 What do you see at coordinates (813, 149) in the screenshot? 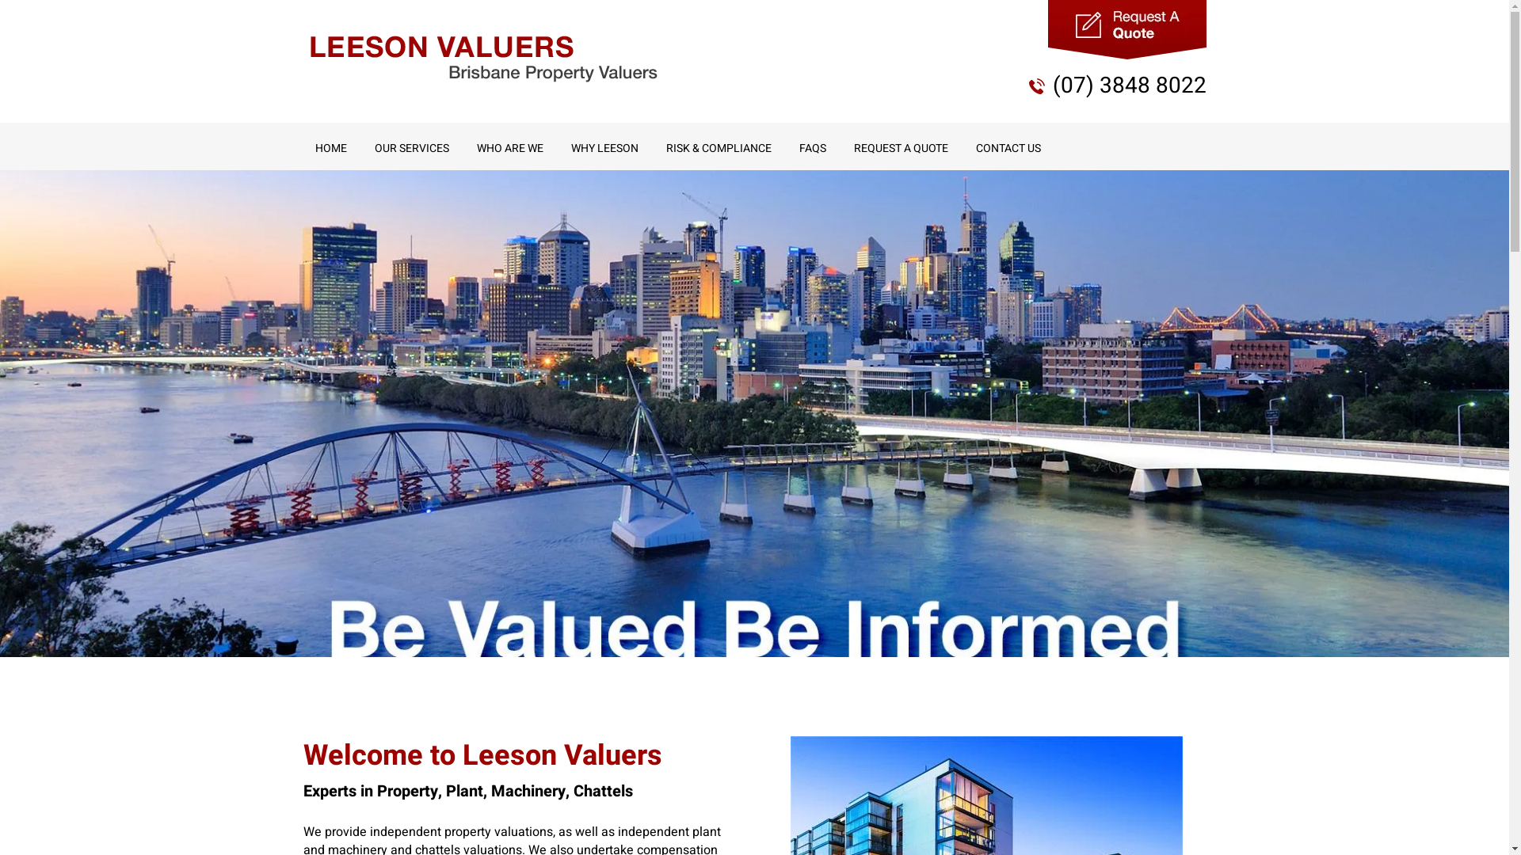
I see `FAQS` at bounding box center [813, 149].